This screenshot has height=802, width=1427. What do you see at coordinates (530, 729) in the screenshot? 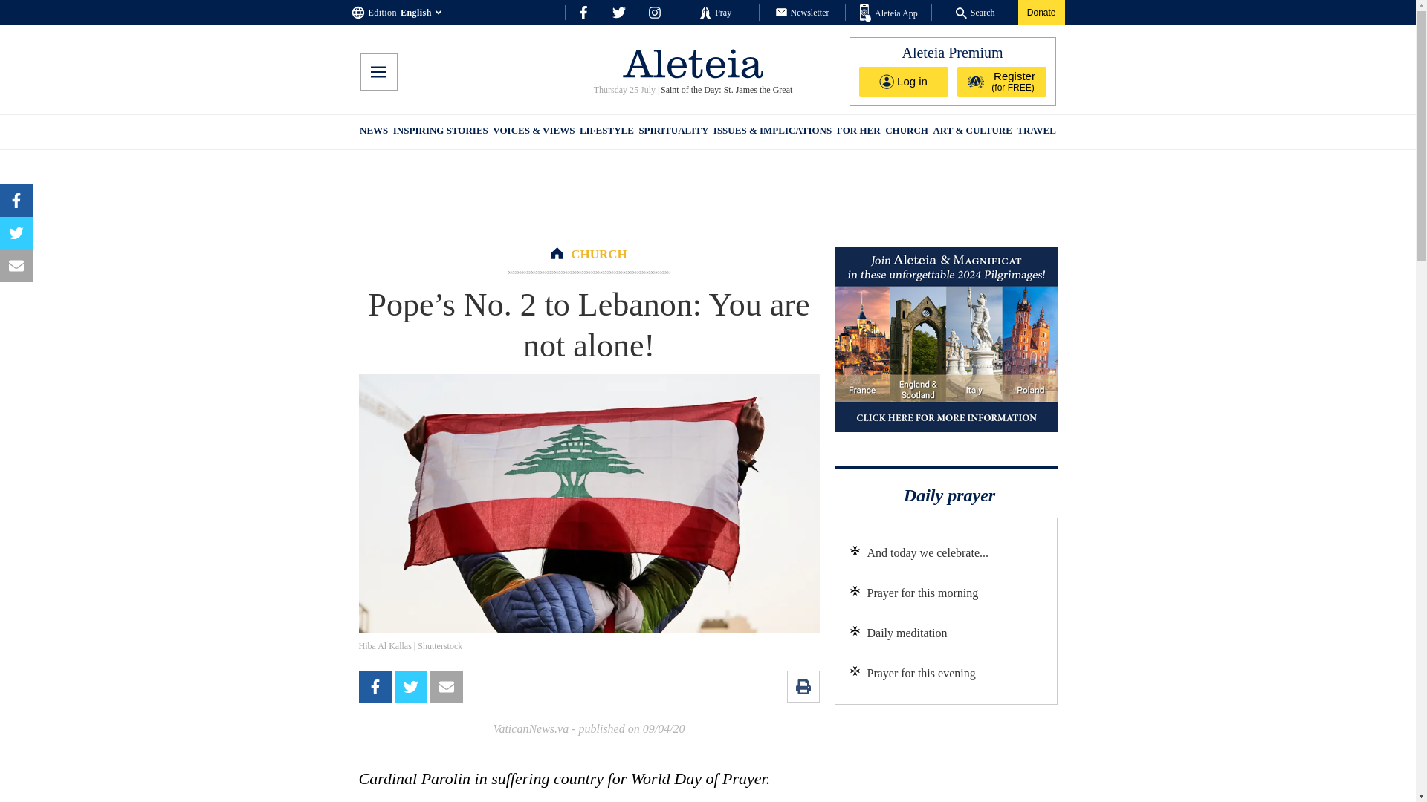
I see `VaticanNews.va` at bounding box center [530, 729].